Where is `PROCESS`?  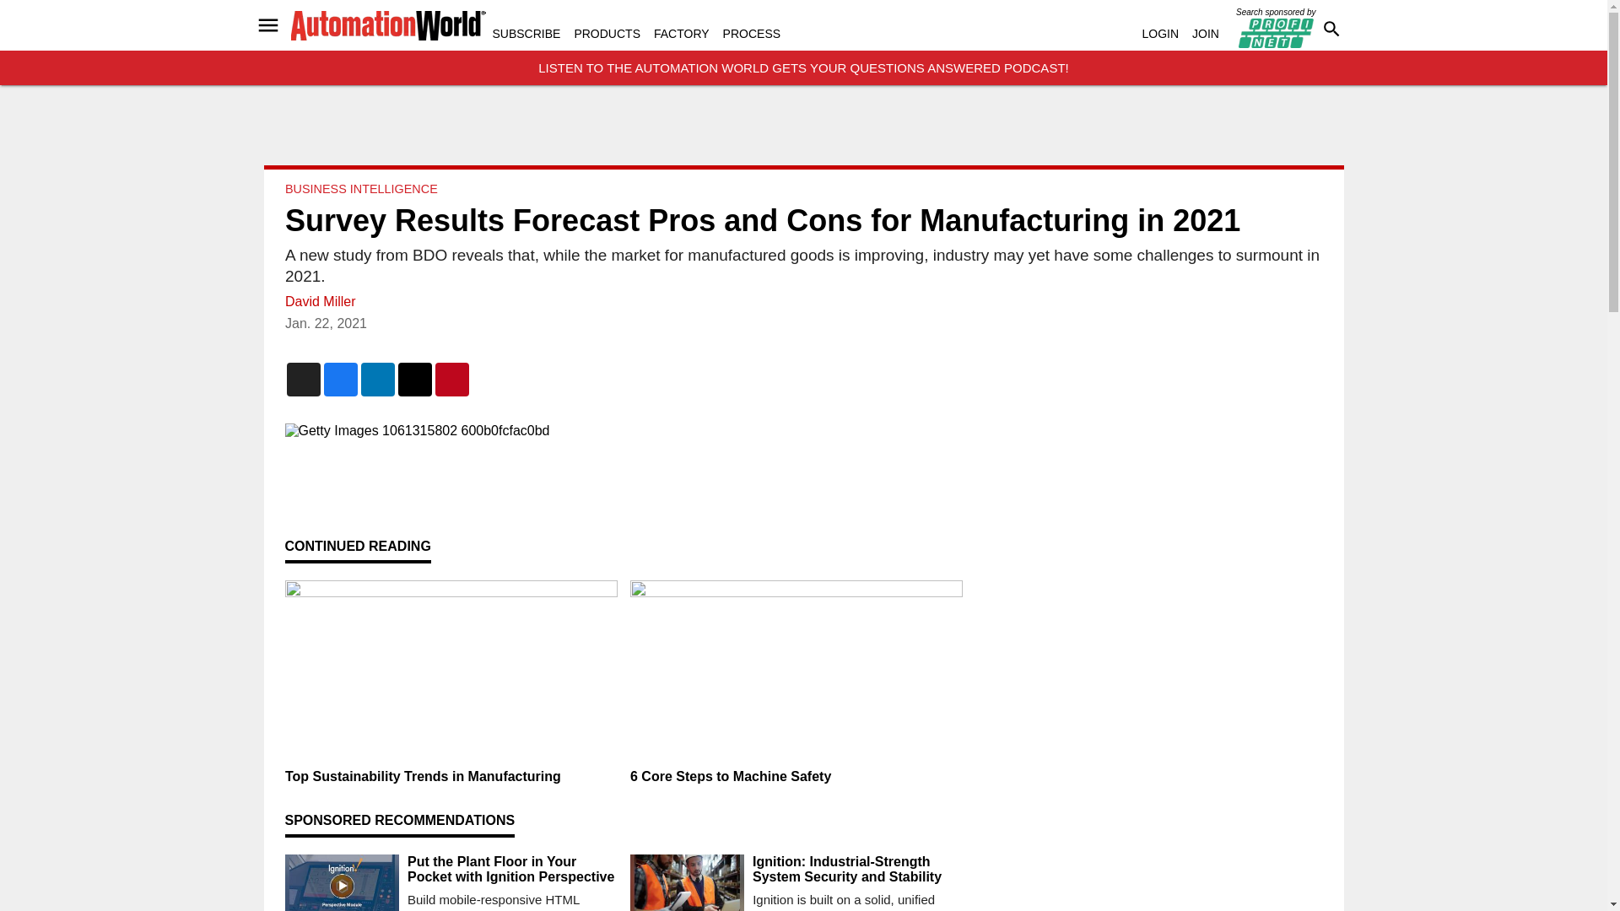
PROCESS is located at coordinates (751, 34).